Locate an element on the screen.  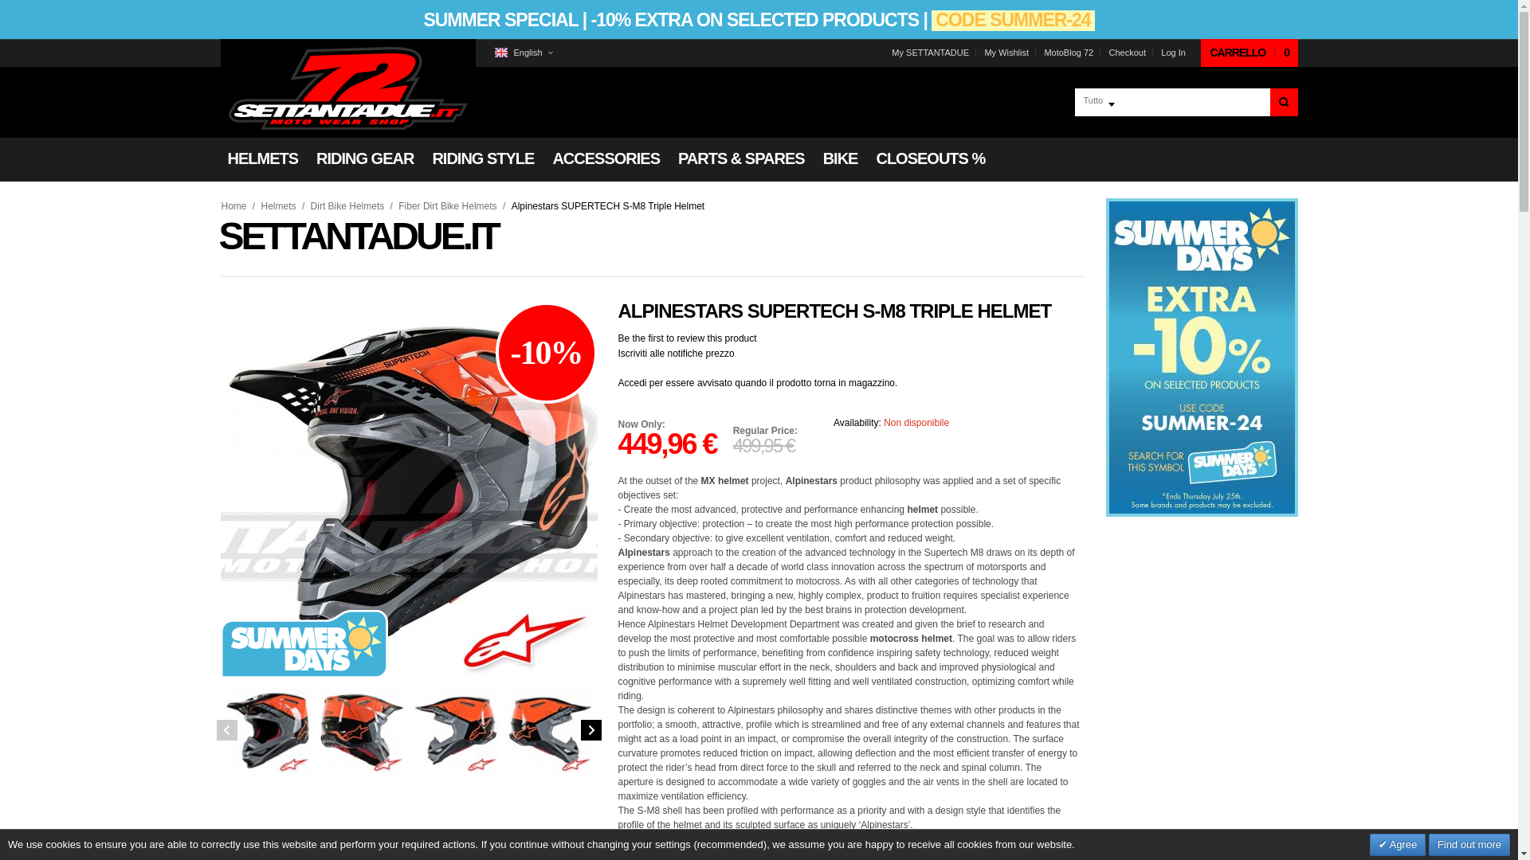
Cerca is located at coordinates (1283, 102).